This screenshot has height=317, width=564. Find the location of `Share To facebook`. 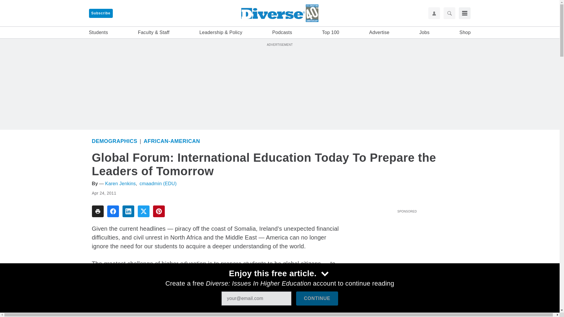

Share To facebook is located at coordinates (113, 211).